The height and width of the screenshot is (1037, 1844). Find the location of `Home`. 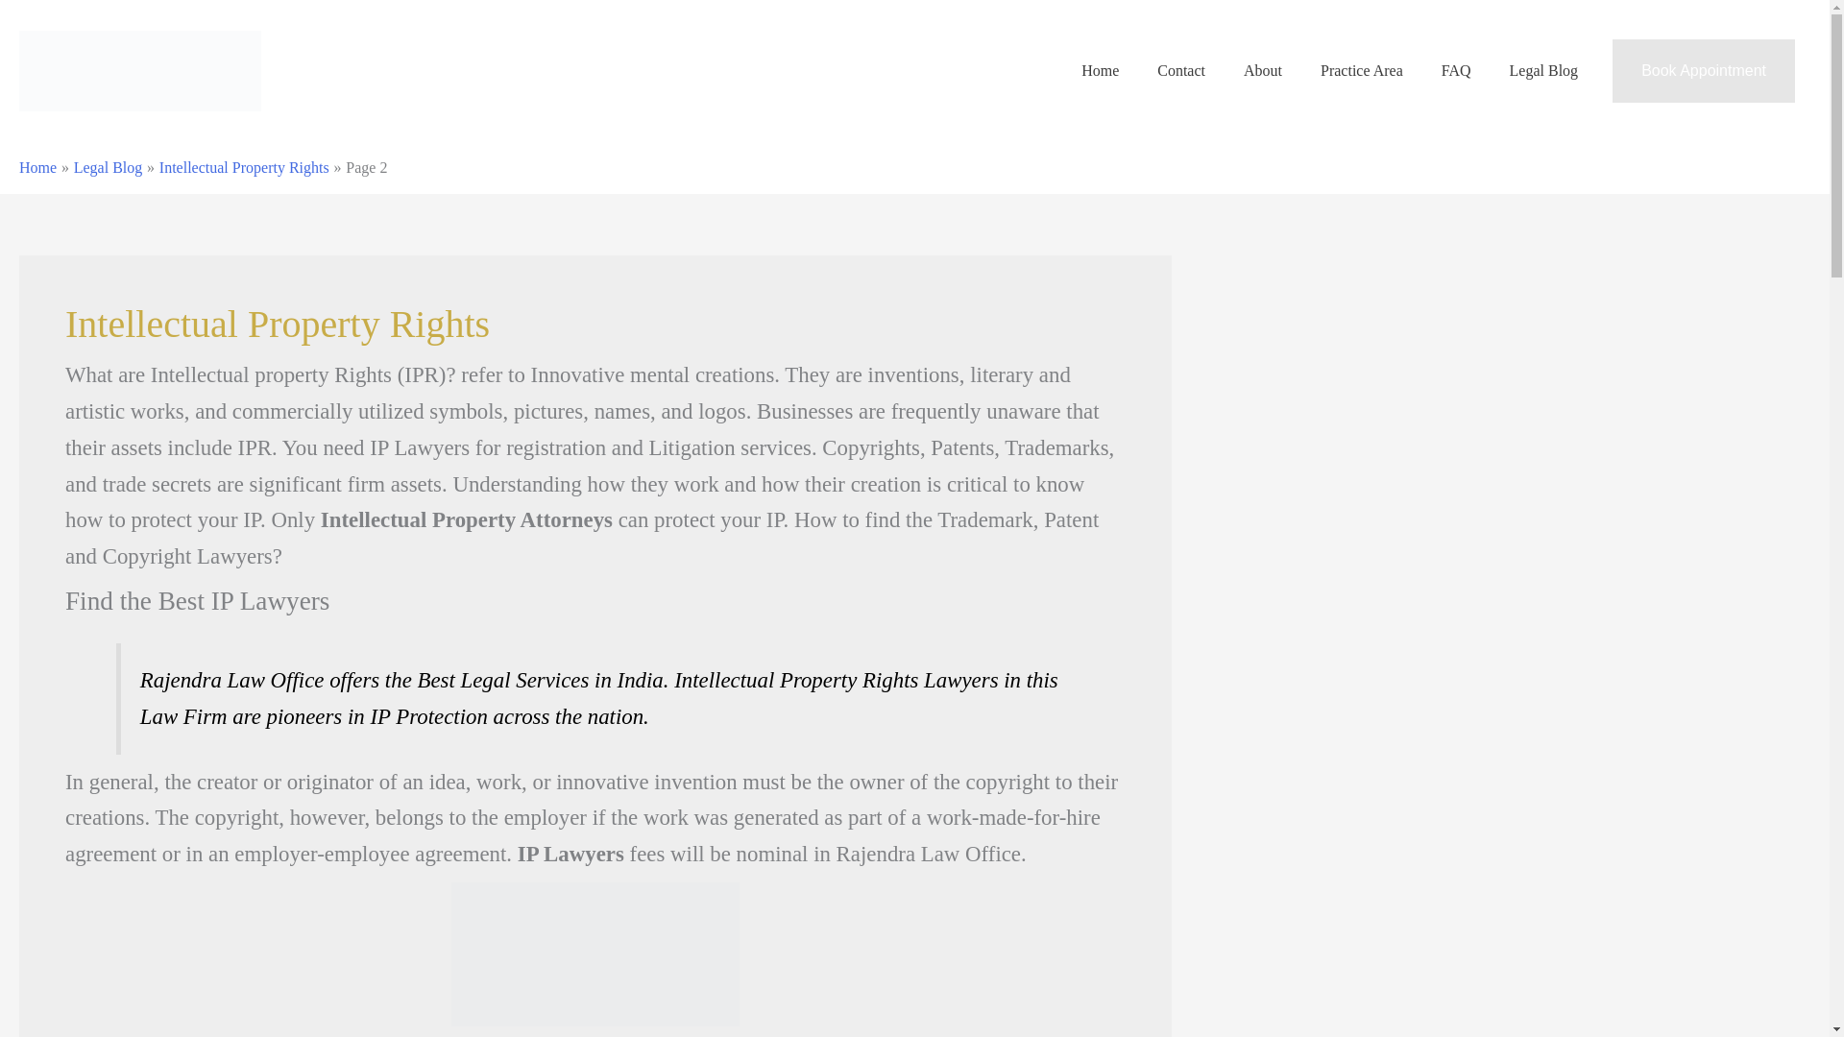

Home is located at coordinates (37, 167).